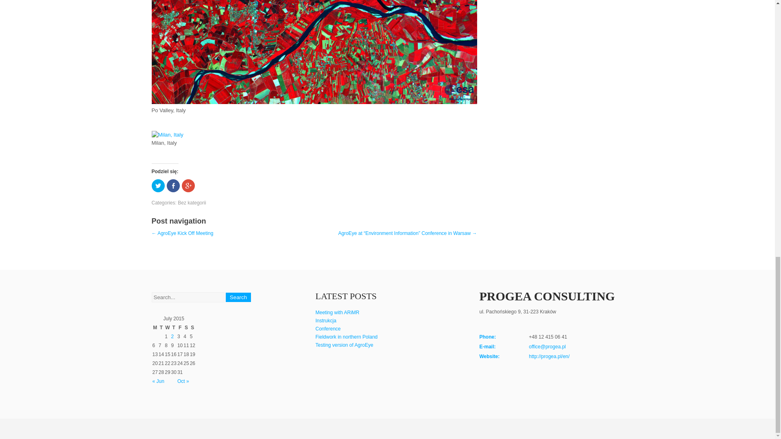  Describe the element at coordinates (328, 329) in the screenshot. I see `Conference` at that location.